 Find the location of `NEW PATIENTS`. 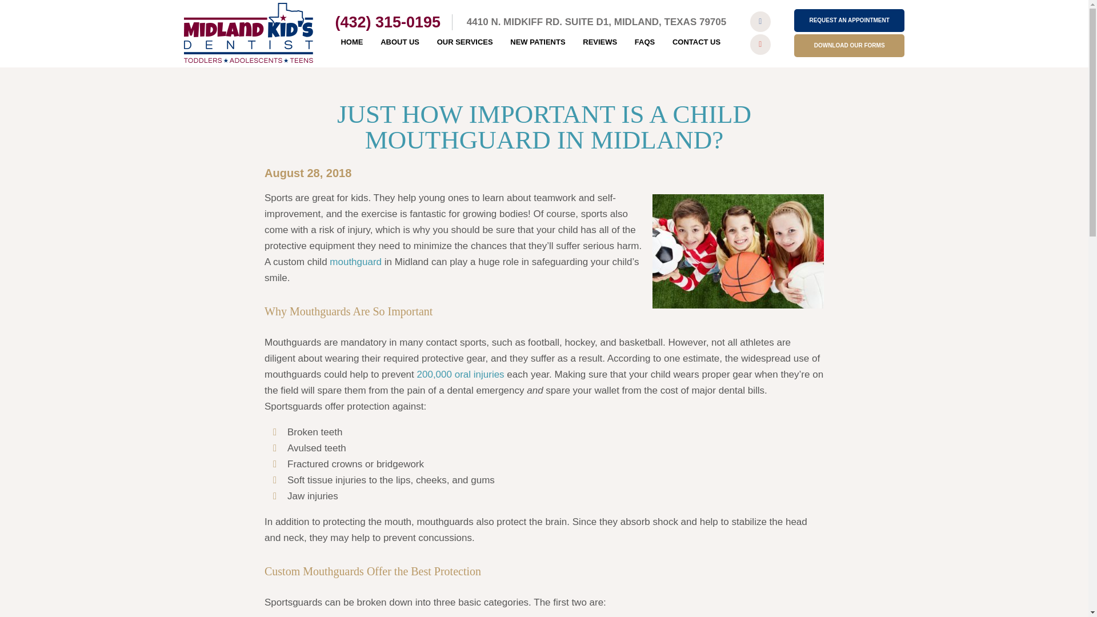

NEW PATIENTS is located at coordinates (537, 42).